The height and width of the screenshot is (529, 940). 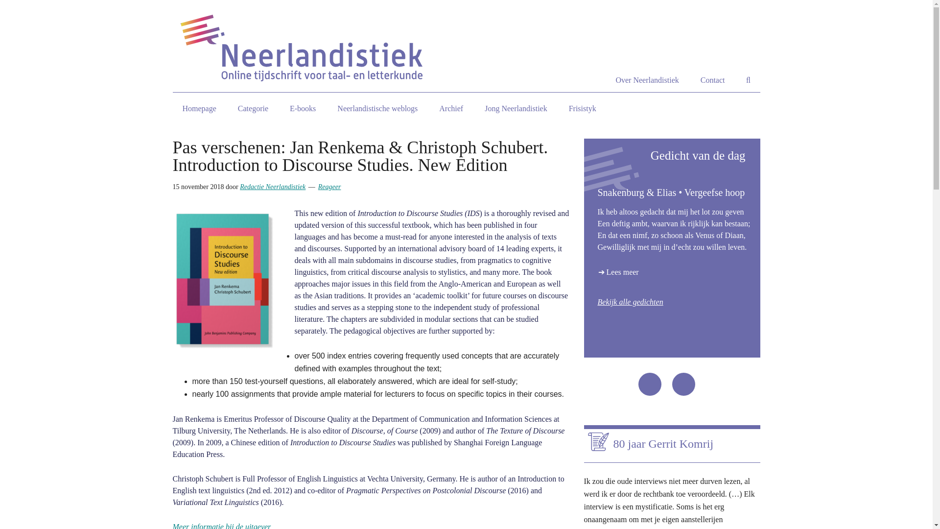 I want to click on Redactie Neerlandistiek, so click(x=272, y=186).